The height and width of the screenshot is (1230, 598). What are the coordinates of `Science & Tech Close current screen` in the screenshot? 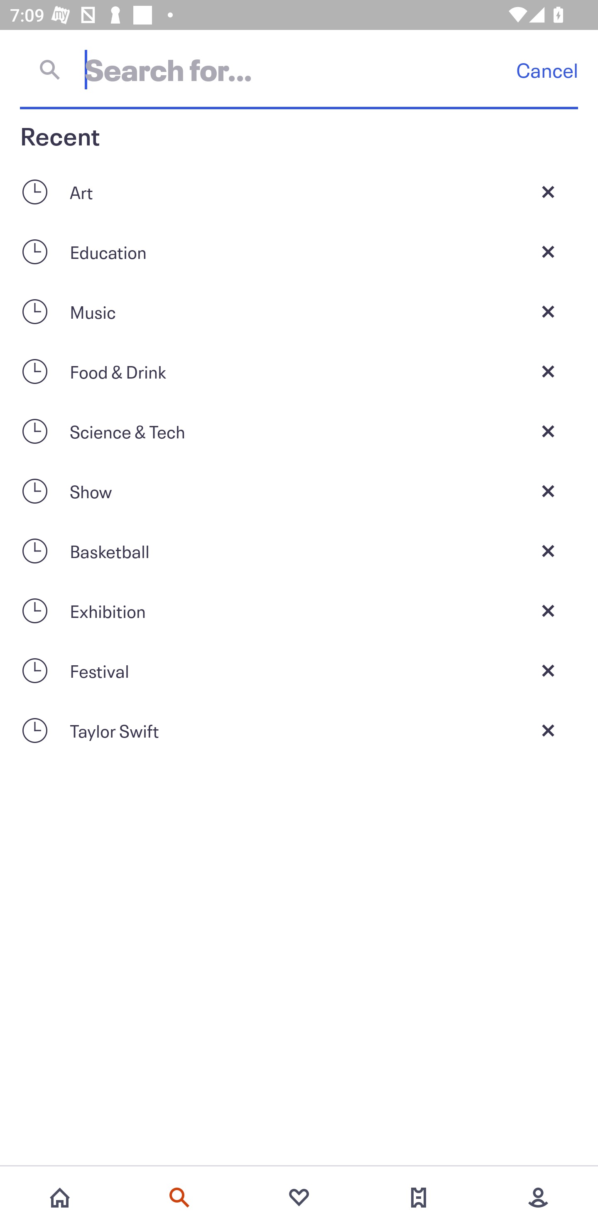 It's located at (299, 431).